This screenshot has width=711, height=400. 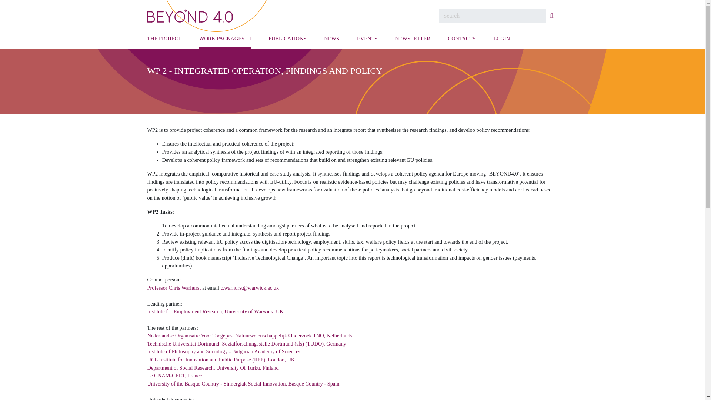 What do you see at coordinates (413, 40) in the screenshot?
I see `NEWSLETTER` at bounding box center [413, 40].